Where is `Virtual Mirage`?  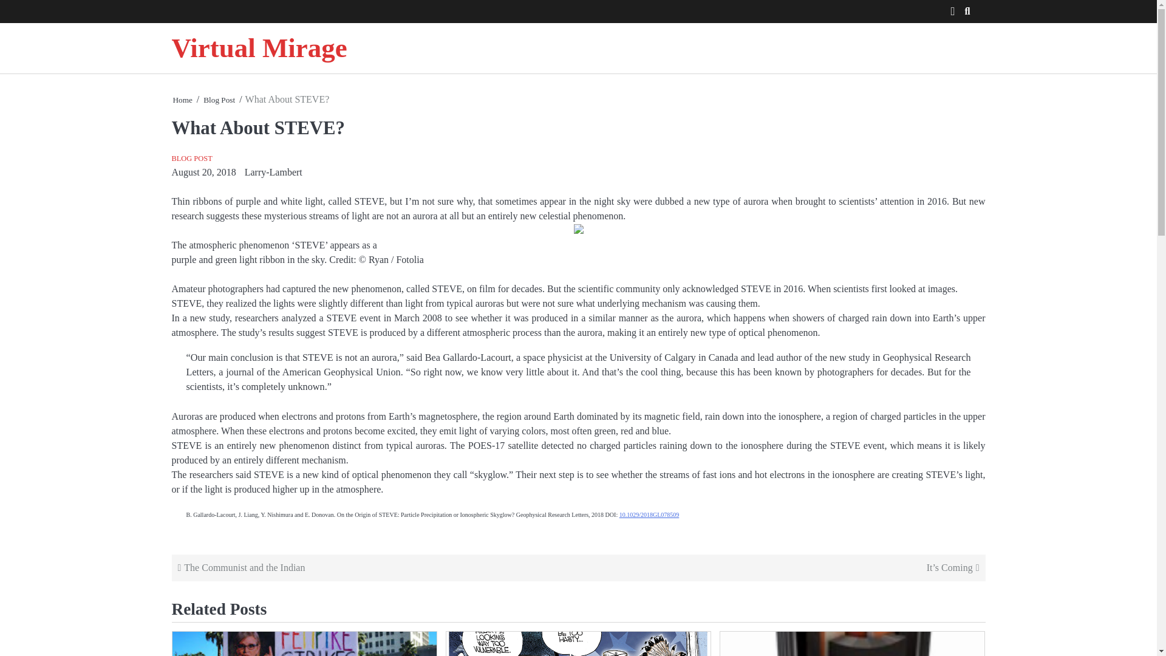 Virtual Mirage is located at coordinates (259, 47).